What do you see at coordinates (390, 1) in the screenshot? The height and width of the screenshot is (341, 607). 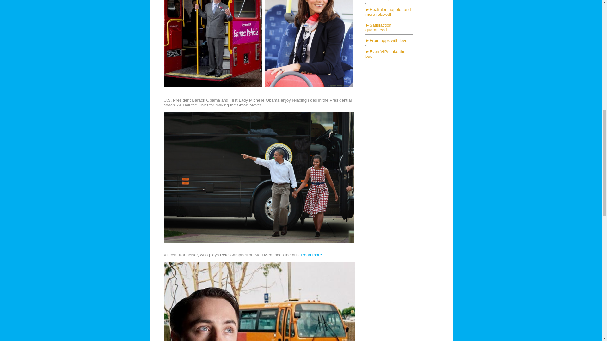 I see `Good for your love life` at bounding box center [390, 1].